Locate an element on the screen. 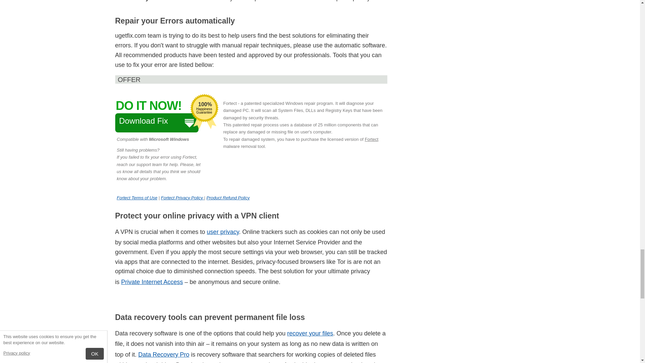 The image size is (645, 363). Fortect Terms of Use is located at coordinates (156, 123).